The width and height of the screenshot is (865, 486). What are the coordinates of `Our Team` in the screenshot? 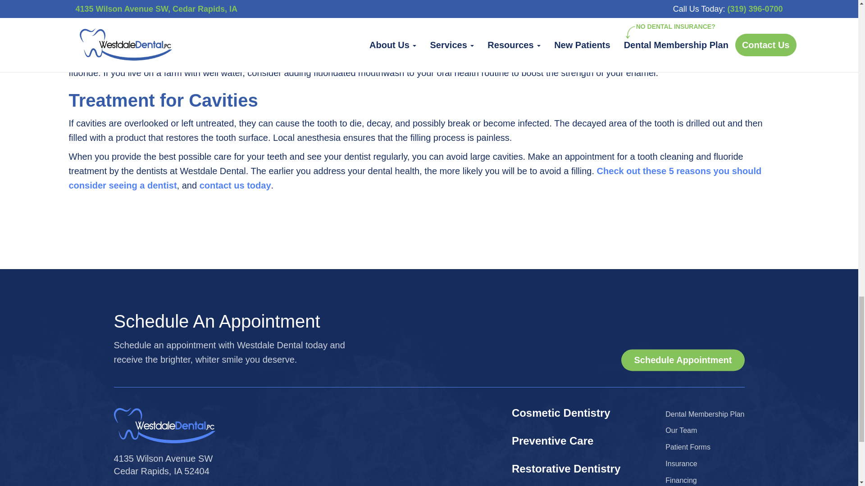 It's located at (681, 430).